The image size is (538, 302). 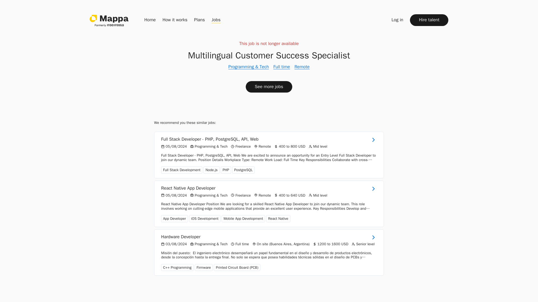 I want to click on Home, so click(x=150, y=20).